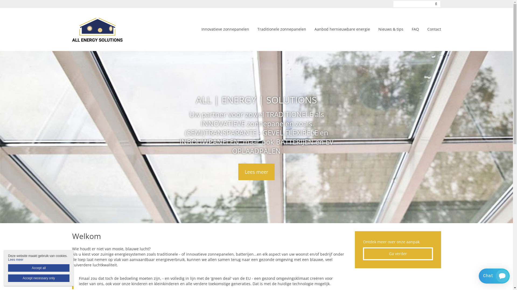 Image resolution: width=517 pixels, height=290 pixels. What do you see at coordinates (39, 268) in the screenshot?
I see `Accept all` at bounding box center [39, 268].